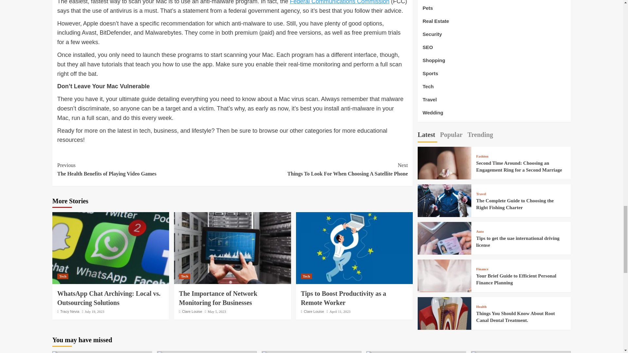  What do you see at coordinates (320, 169) in the screenshot?
I see `Clare Louise` at bounding box center [320, 169].